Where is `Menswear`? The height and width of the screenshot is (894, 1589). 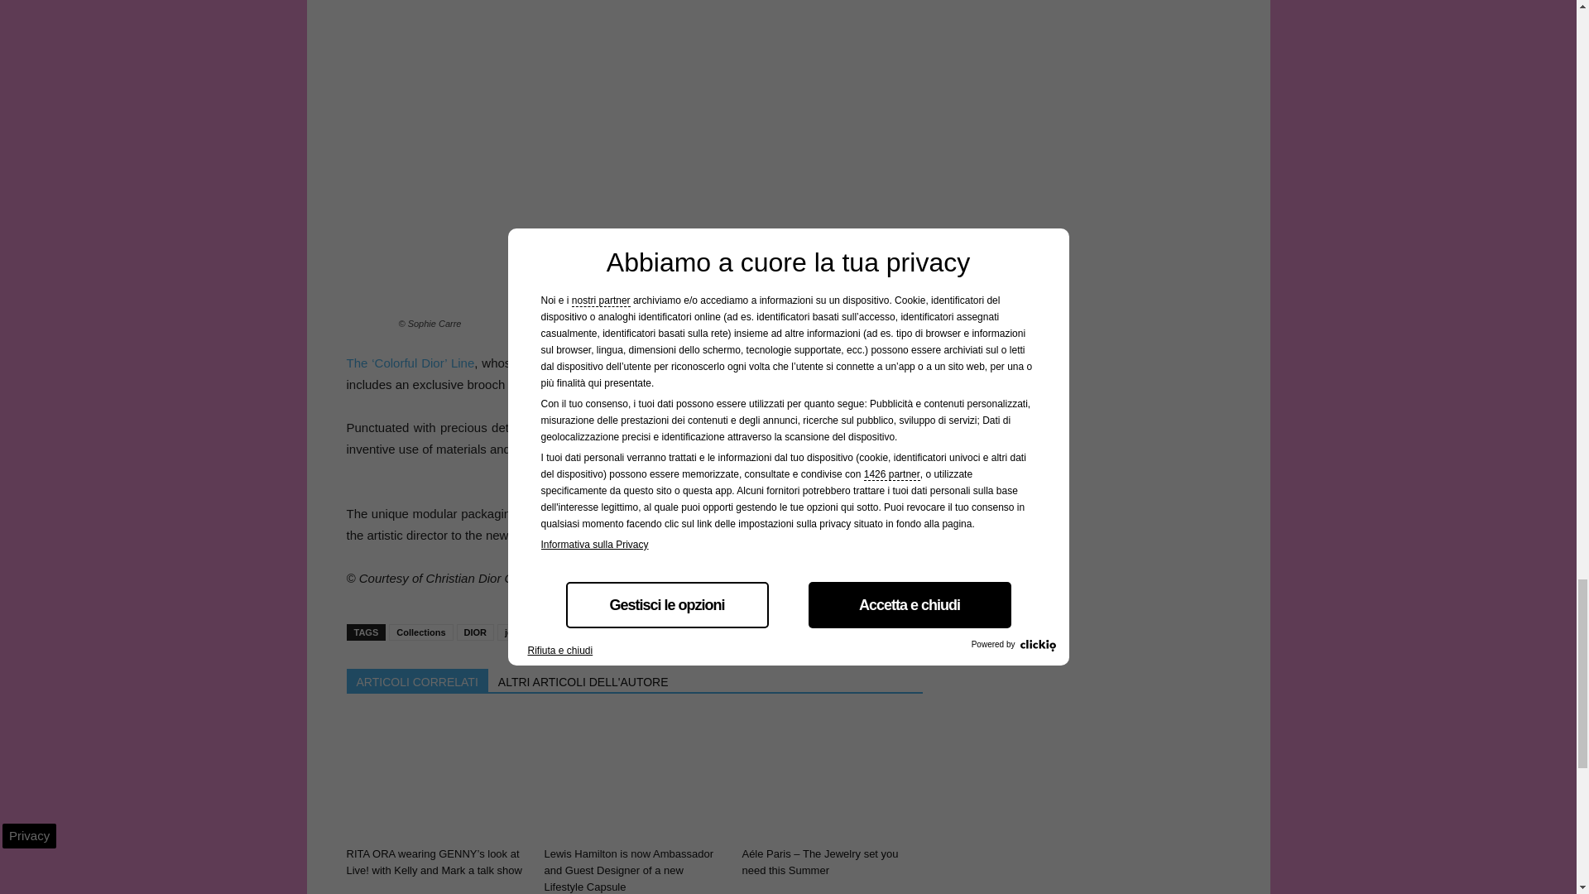
Menswear is located at coordinates (584, 632).